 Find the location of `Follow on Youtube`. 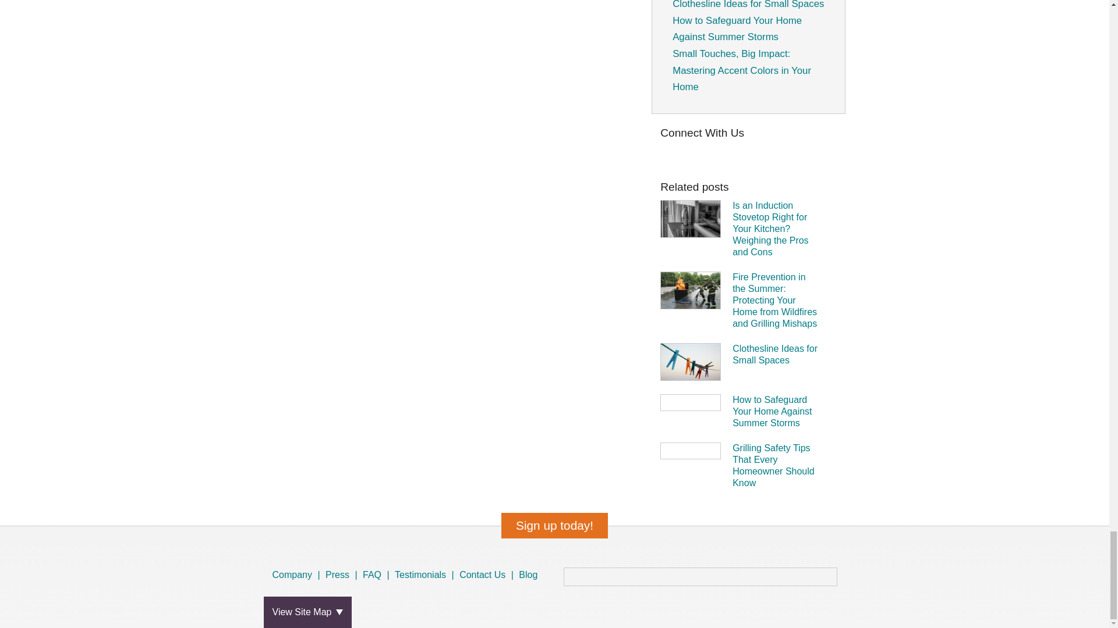

Follow on Youtube is located at coordinates (340, 606).